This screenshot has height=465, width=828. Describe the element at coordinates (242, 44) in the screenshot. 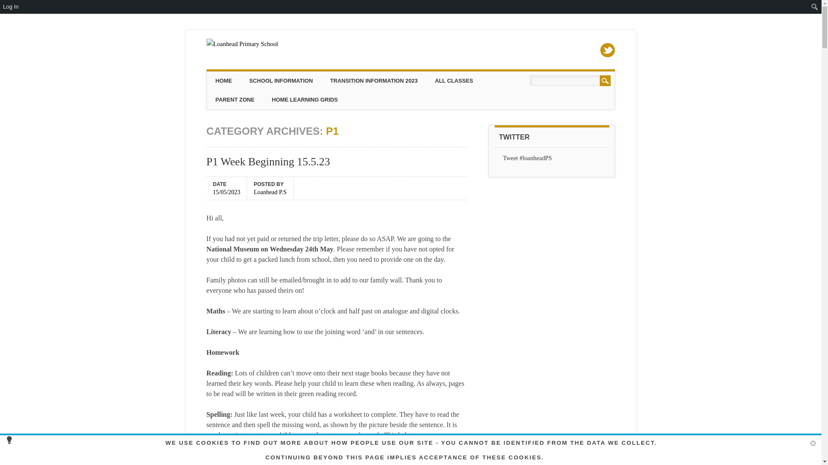

I see `Loanhead Primary School` at that location.